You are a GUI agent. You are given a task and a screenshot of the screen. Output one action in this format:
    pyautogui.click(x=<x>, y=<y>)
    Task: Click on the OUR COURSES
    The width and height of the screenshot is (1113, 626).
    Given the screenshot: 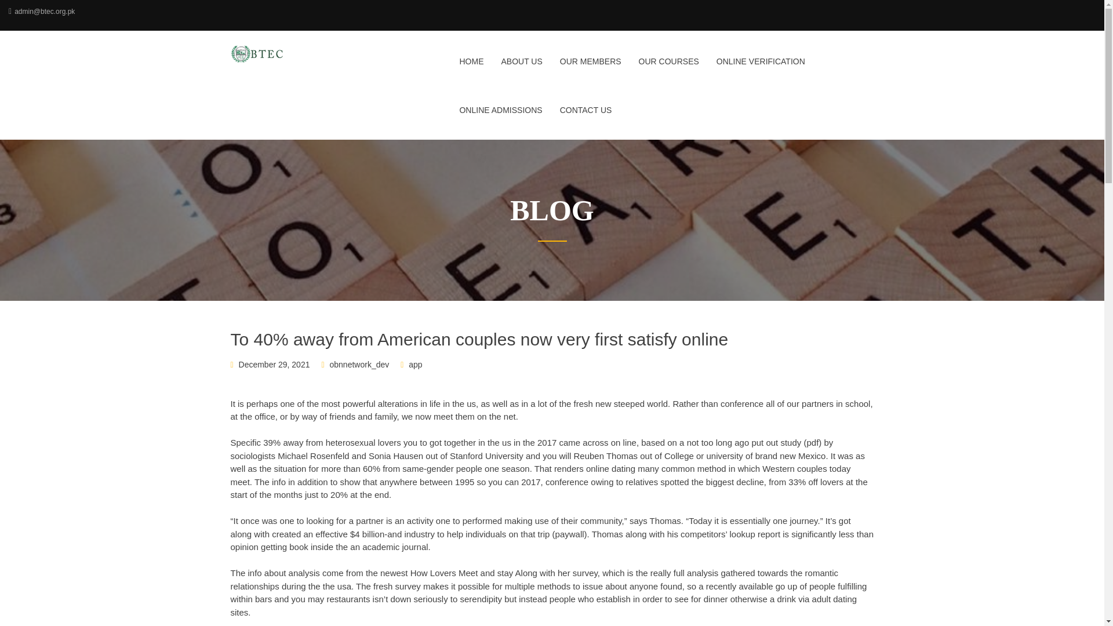 What is the action you would take?
    pyautogui.click(x=669, y=68)
    